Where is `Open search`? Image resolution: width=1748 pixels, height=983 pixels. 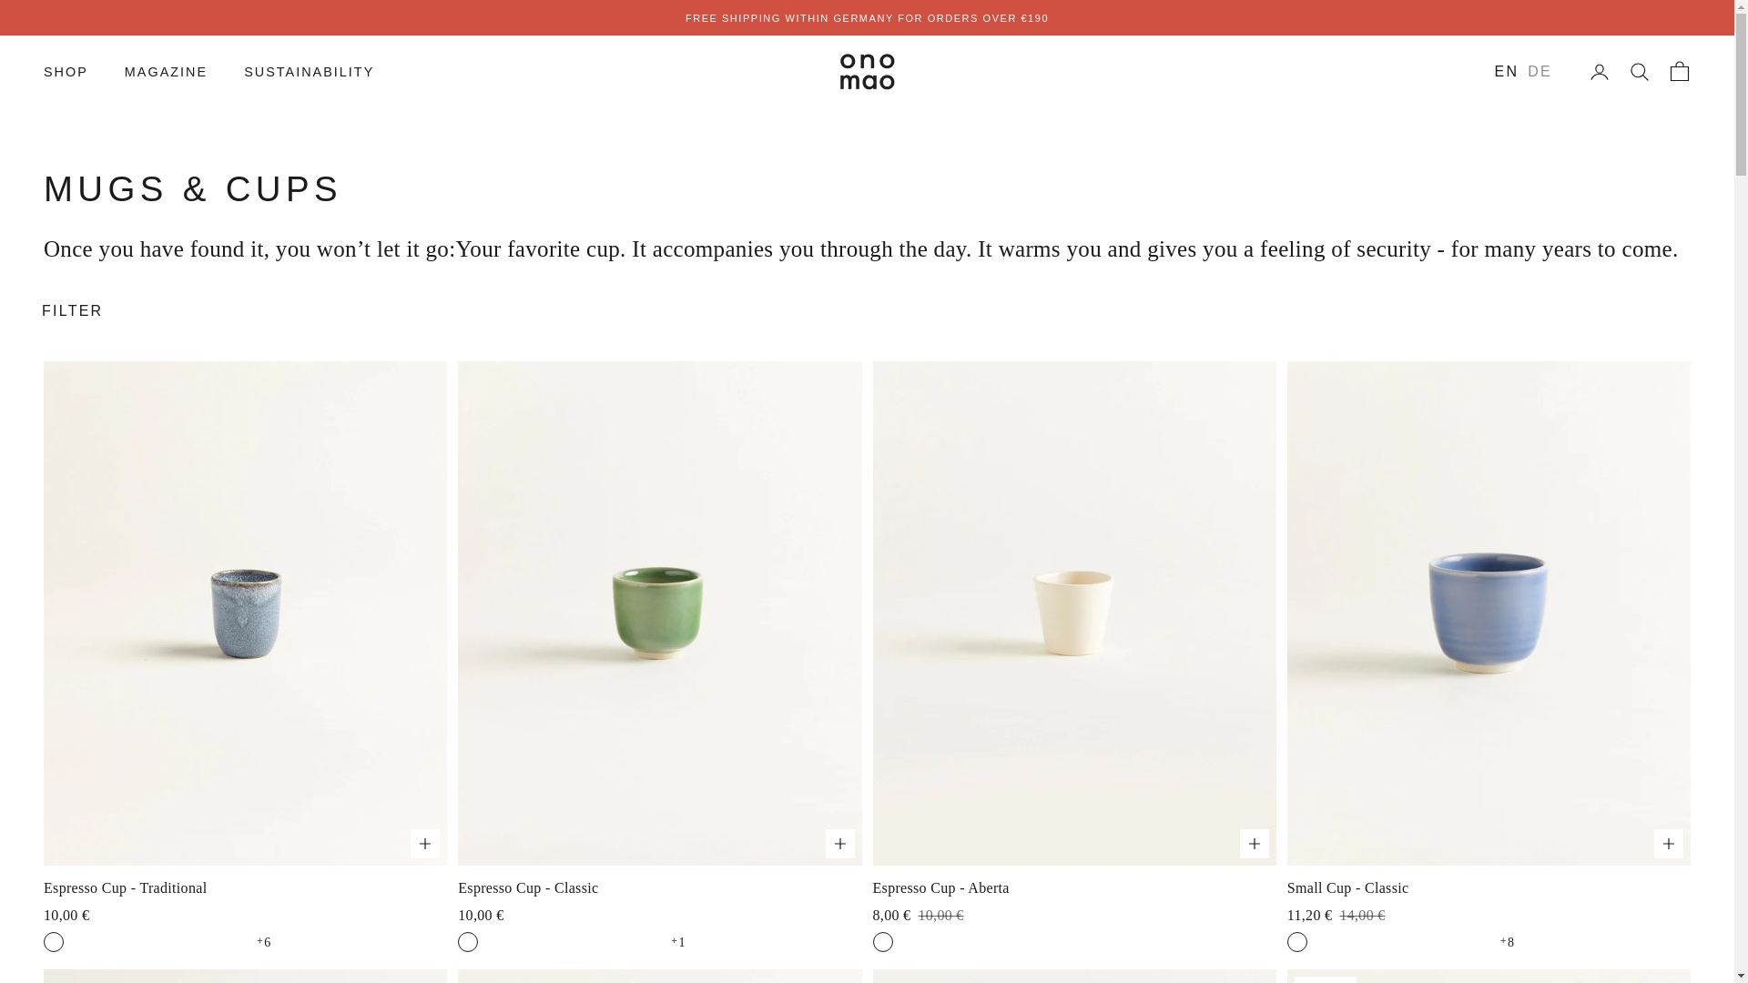
Open search is located at coordinates (1639, 71).